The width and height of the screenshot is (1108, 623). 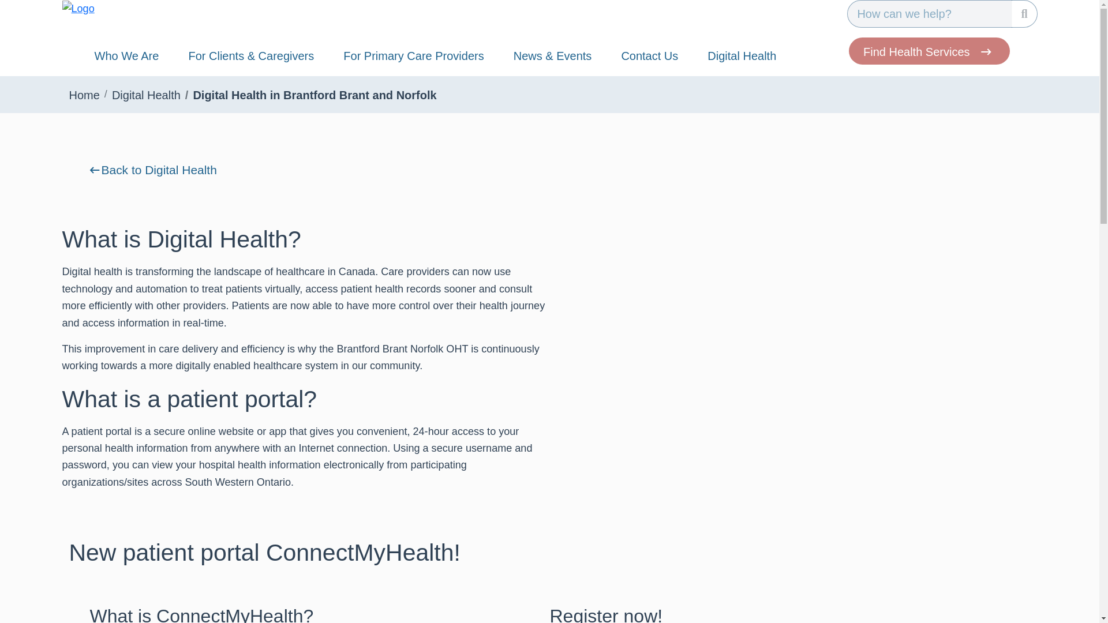 What do you see at coordinates (742, 58) in the screenshot?
I see `Digital Health` at bounding box center [742, 58].